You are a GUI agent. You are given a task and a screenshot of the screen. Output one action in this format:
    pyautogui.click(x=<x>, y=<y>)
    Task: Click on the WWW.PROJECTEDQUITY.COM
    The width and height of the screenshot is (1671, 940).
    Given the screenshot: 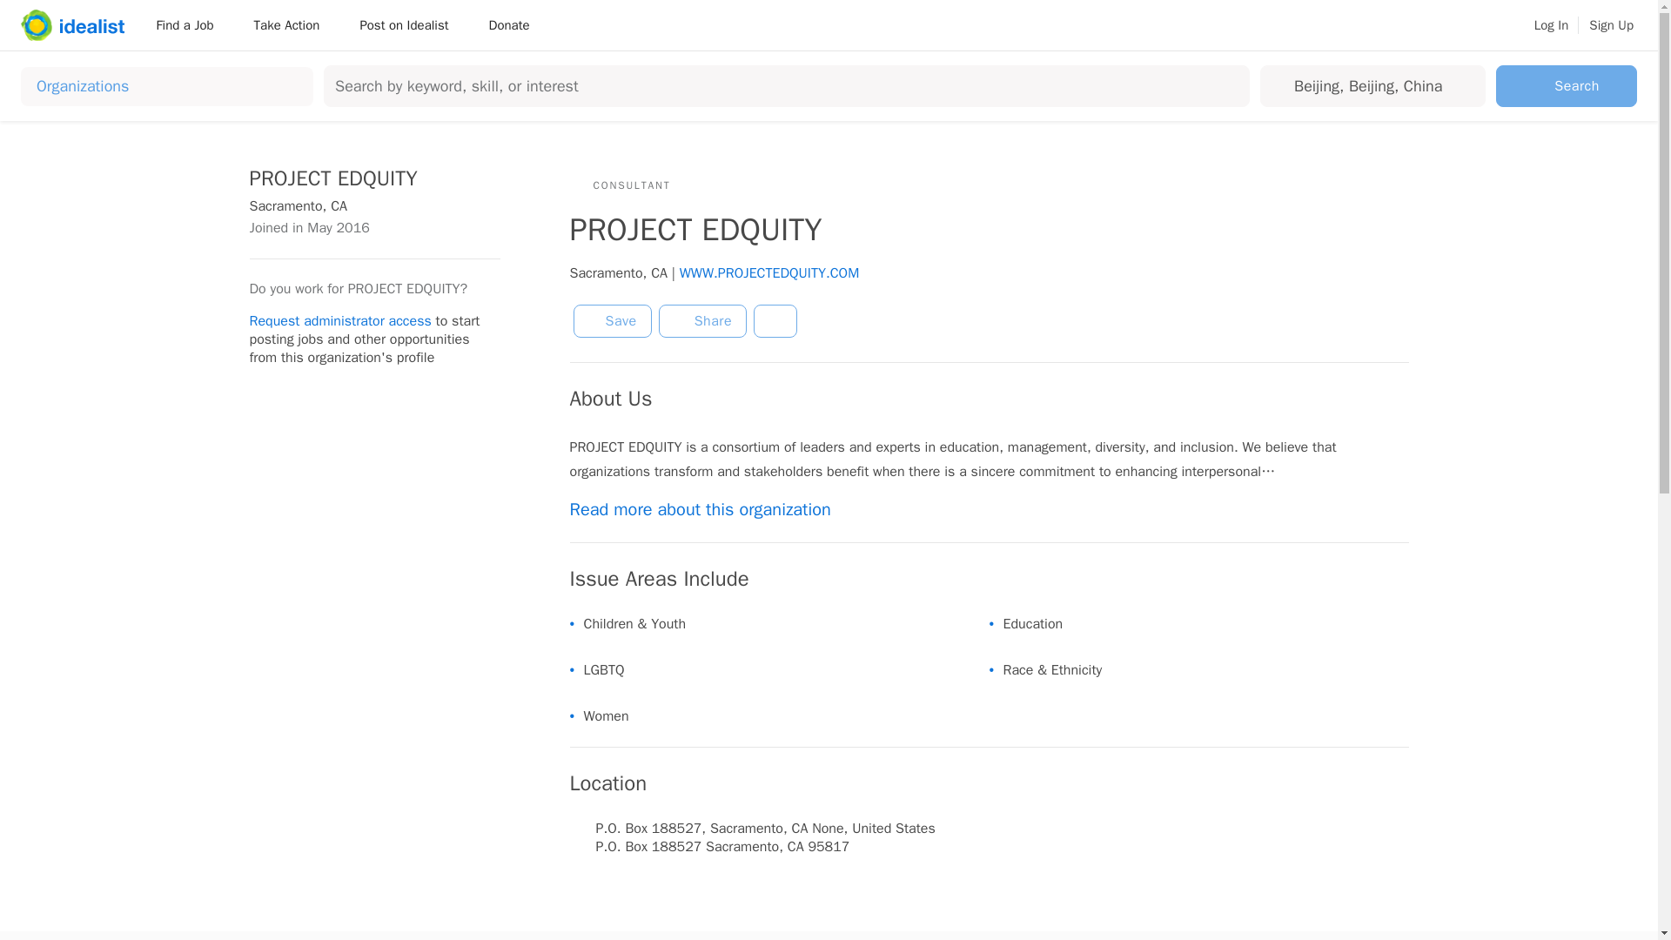 What is the action you would take?
    pyautogui.click(x=769, y=273)
    